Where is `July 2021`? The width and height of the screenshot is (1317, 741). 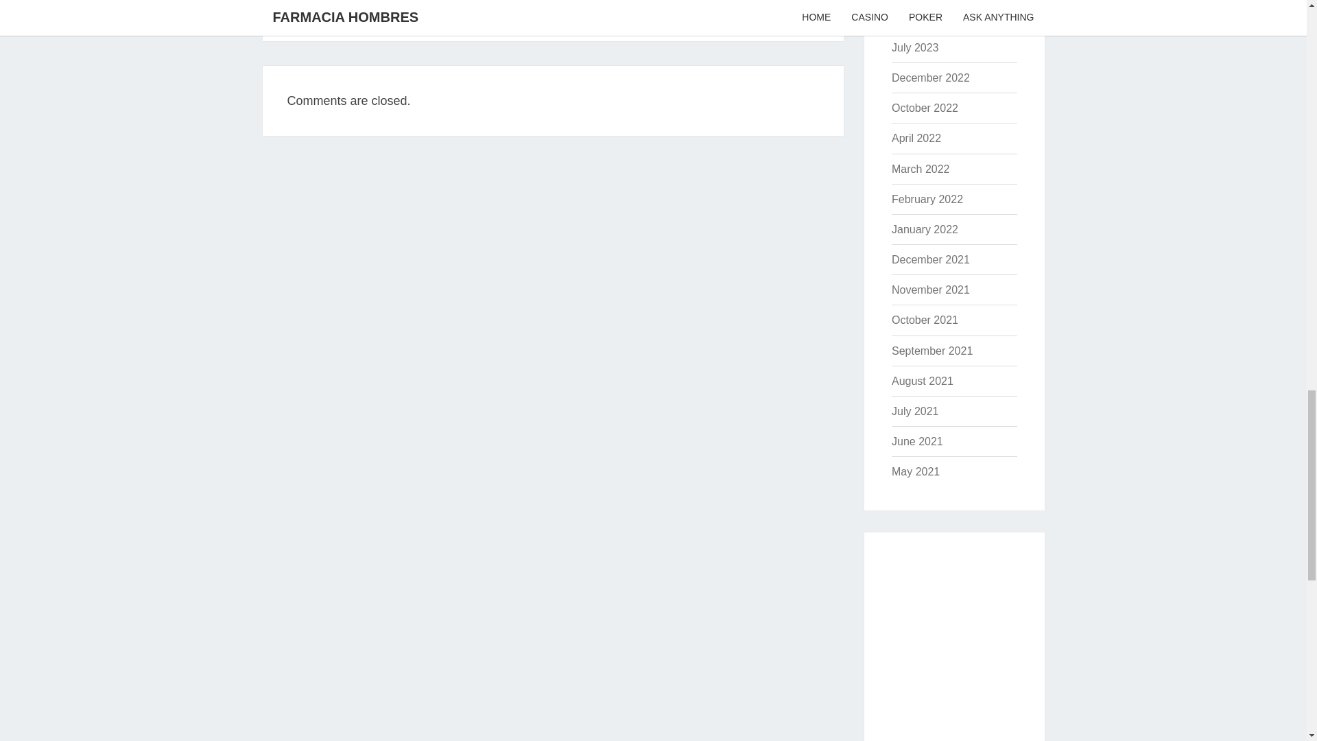
July 2021 is located at coordinates (915, 411).